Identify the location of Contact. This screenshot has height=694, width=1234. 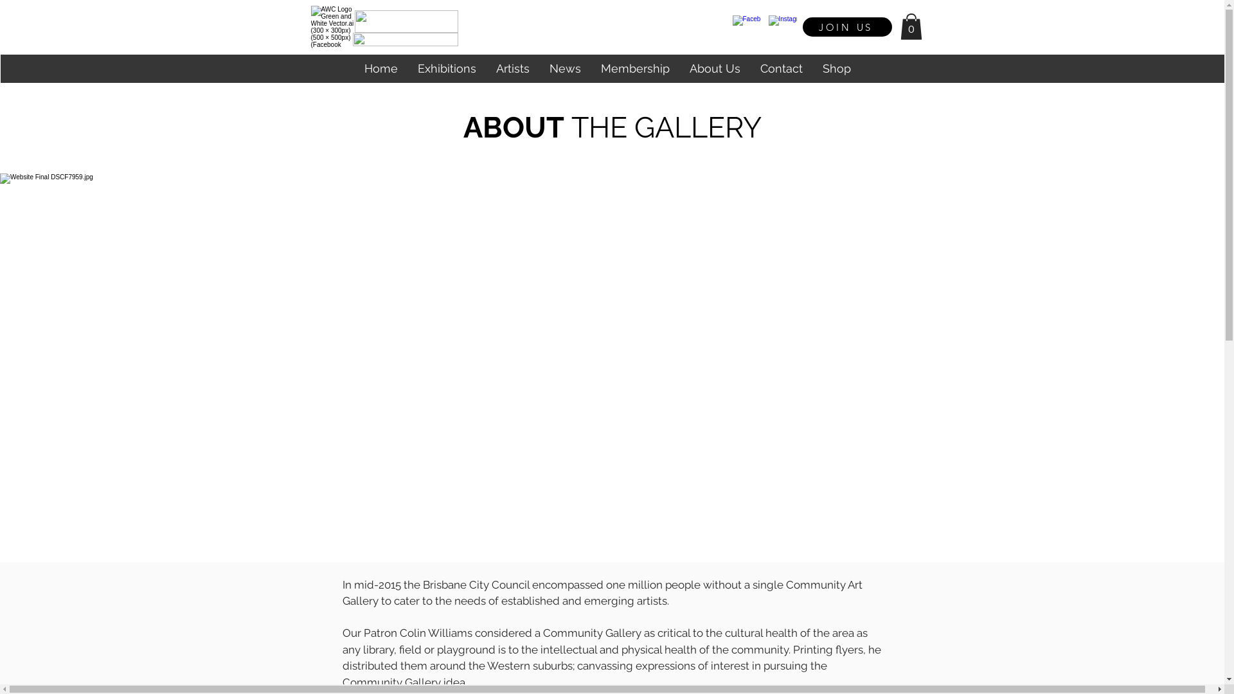
(780, 69).